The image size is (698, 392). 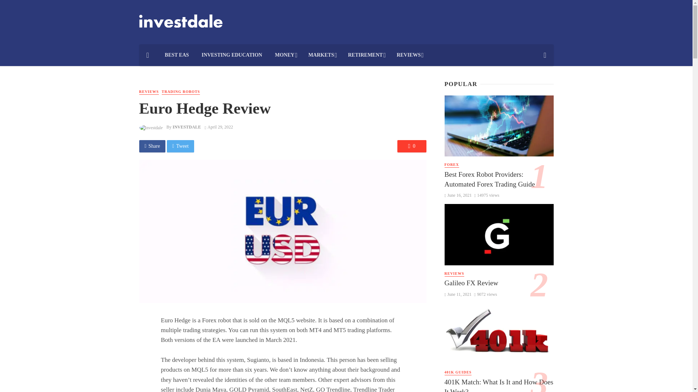 What do you see at coordinates (181, 92) in the screenshot?
I see `TRADING ROBOTS` at bounding box center [181, 92].